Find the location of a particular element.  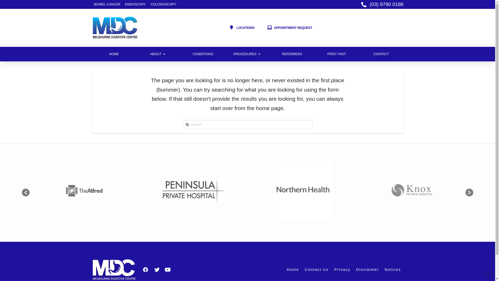

Privacy is located at coordinates (342, 270).